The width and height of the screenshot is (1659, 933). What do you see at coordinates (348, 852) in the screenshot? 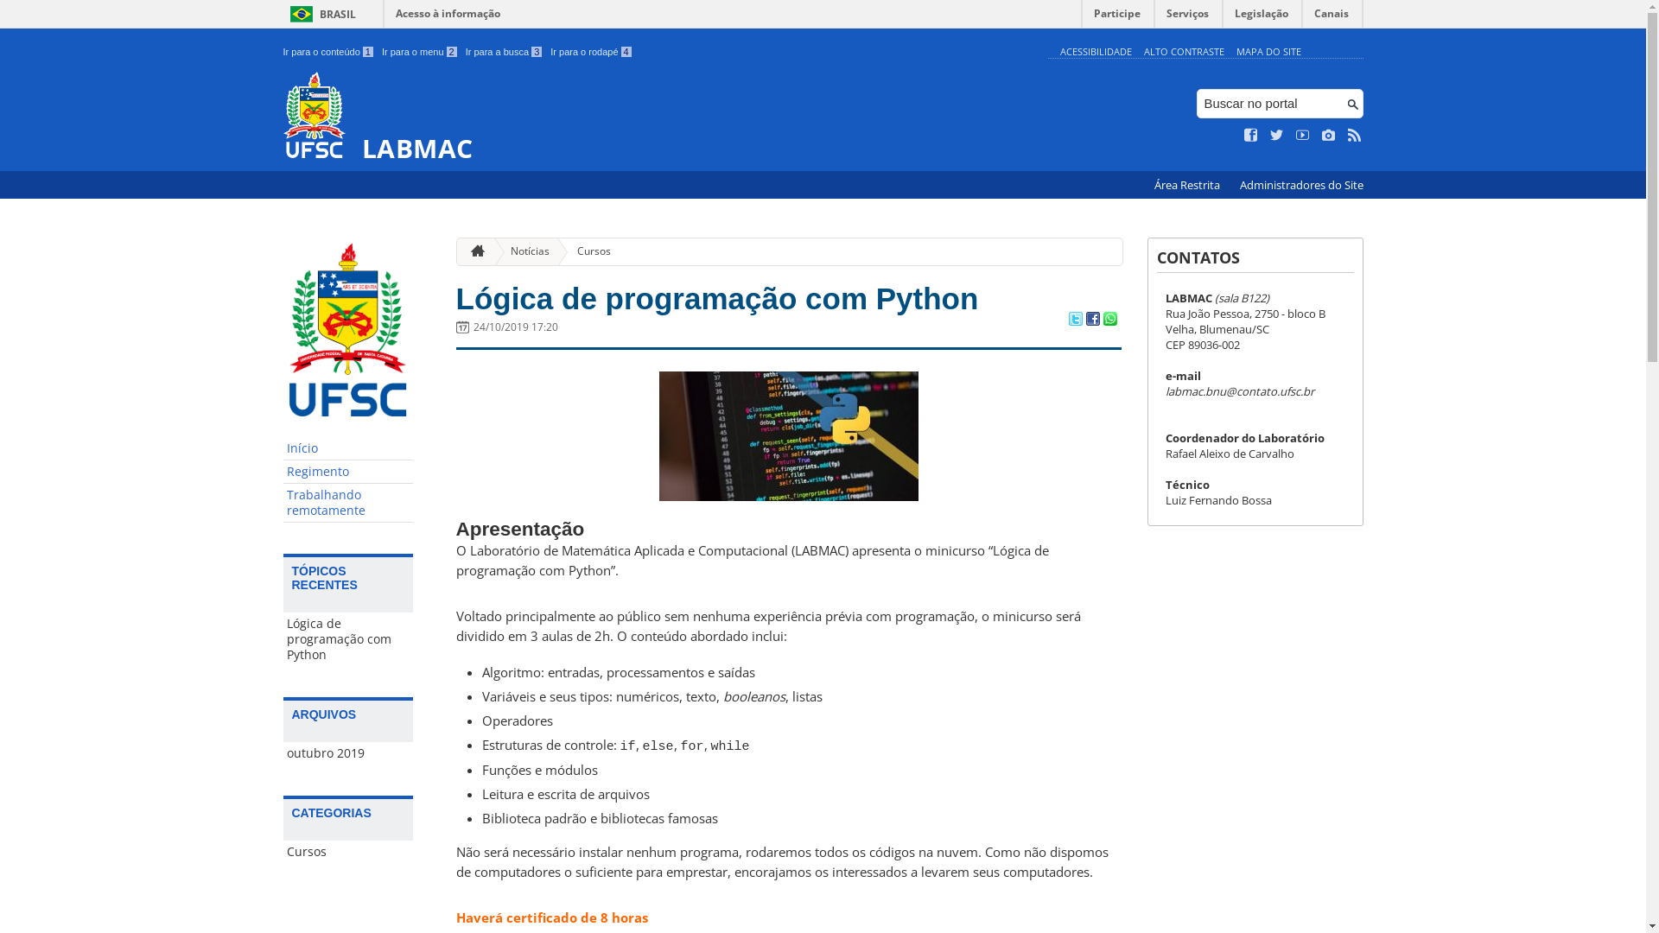
I see `Cursos` at bounding box center [348, 852].